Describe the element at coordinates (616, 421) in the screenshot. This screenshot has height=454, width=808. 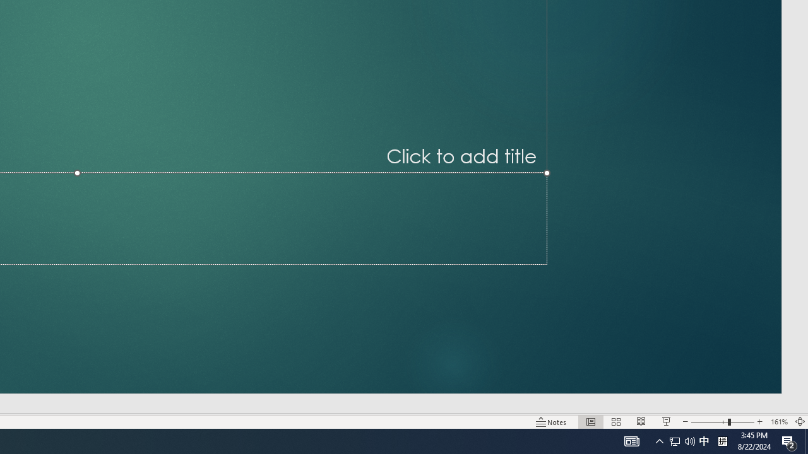
I see `Slide Sorter` at that location.